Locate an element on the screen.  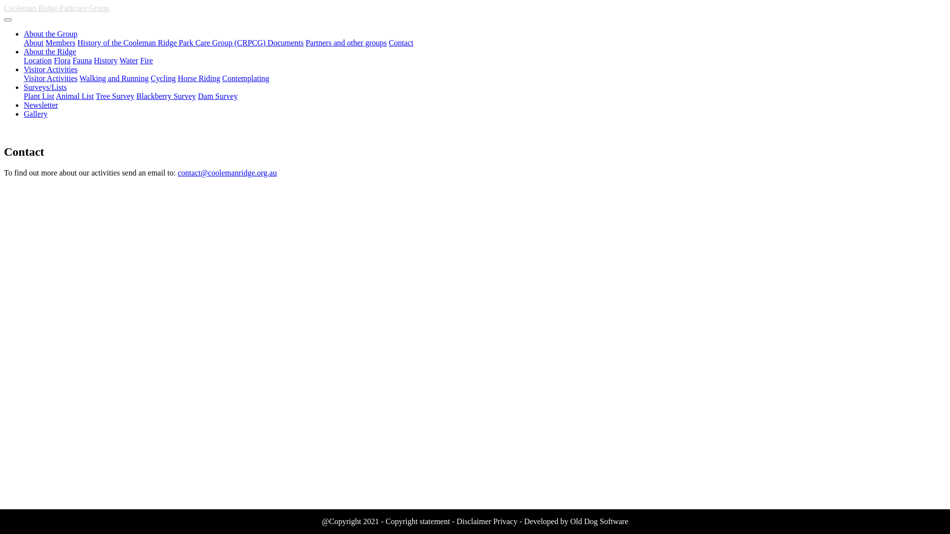
Dam Survey is located at coordinates (218, 96).